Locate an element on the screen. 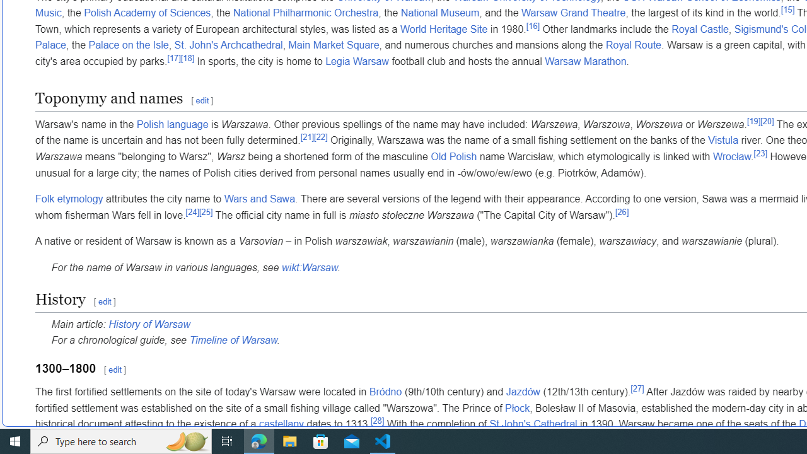  [27] is located at coordinates (637, 388).